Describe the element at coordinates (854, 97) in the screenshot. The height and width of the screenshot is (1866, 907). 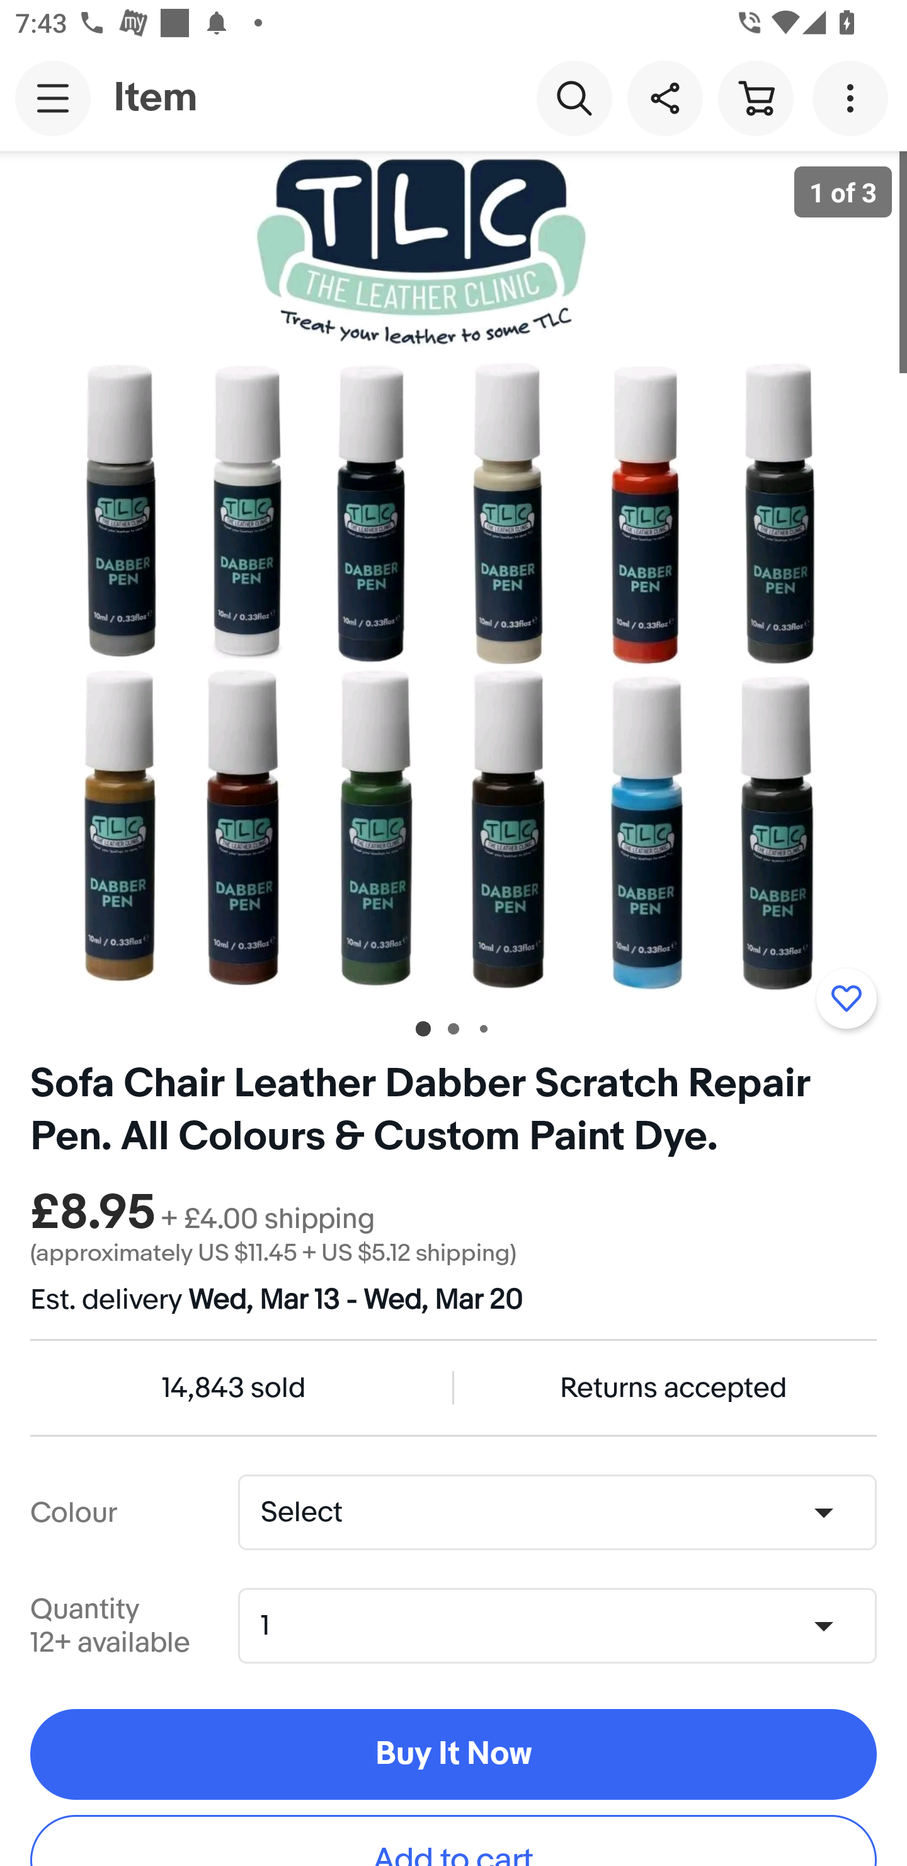
I see `More options` at that location.